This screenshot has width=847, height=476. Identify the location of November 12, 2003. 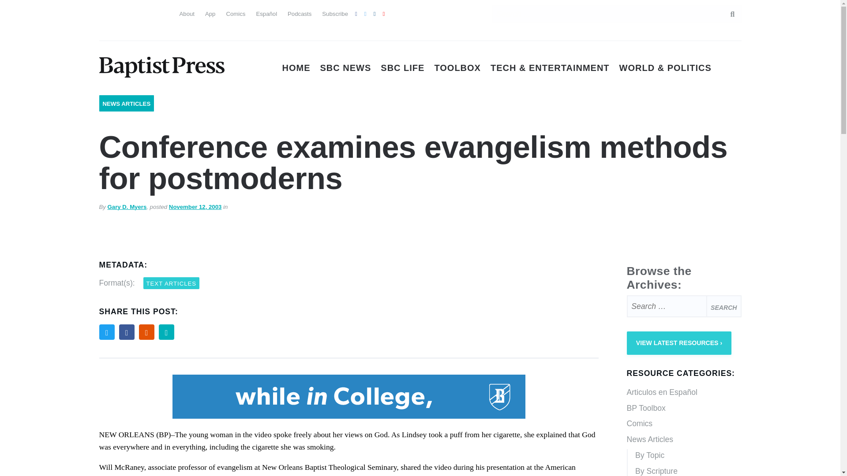
(195, 207).